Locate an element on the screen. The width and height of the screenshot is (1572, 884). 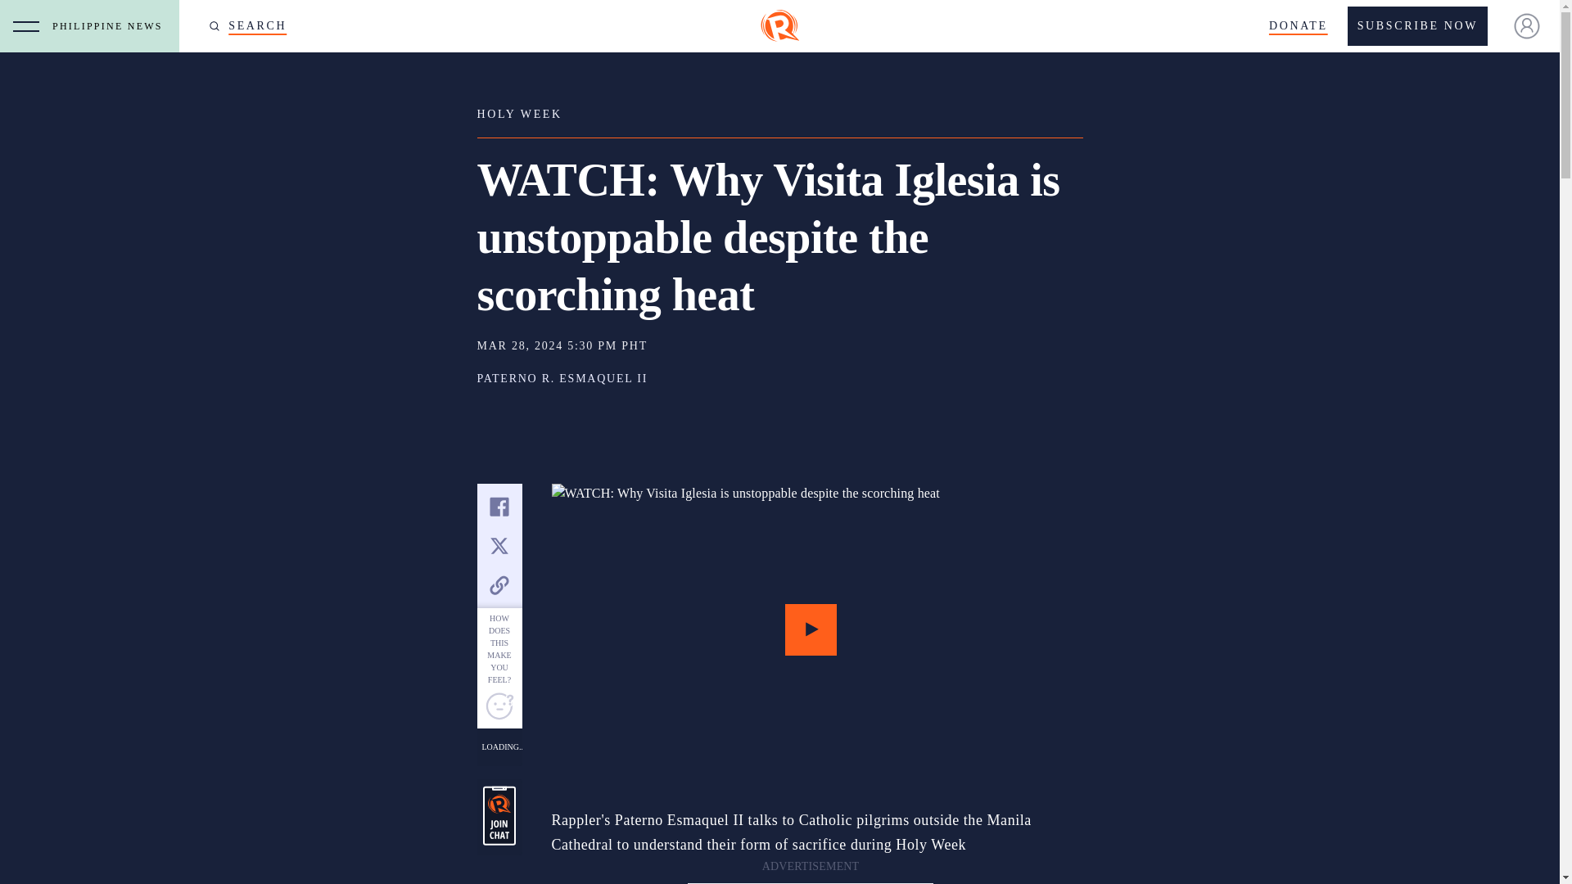
OPEN NAVIGATION is located at coordinates (26, 26).